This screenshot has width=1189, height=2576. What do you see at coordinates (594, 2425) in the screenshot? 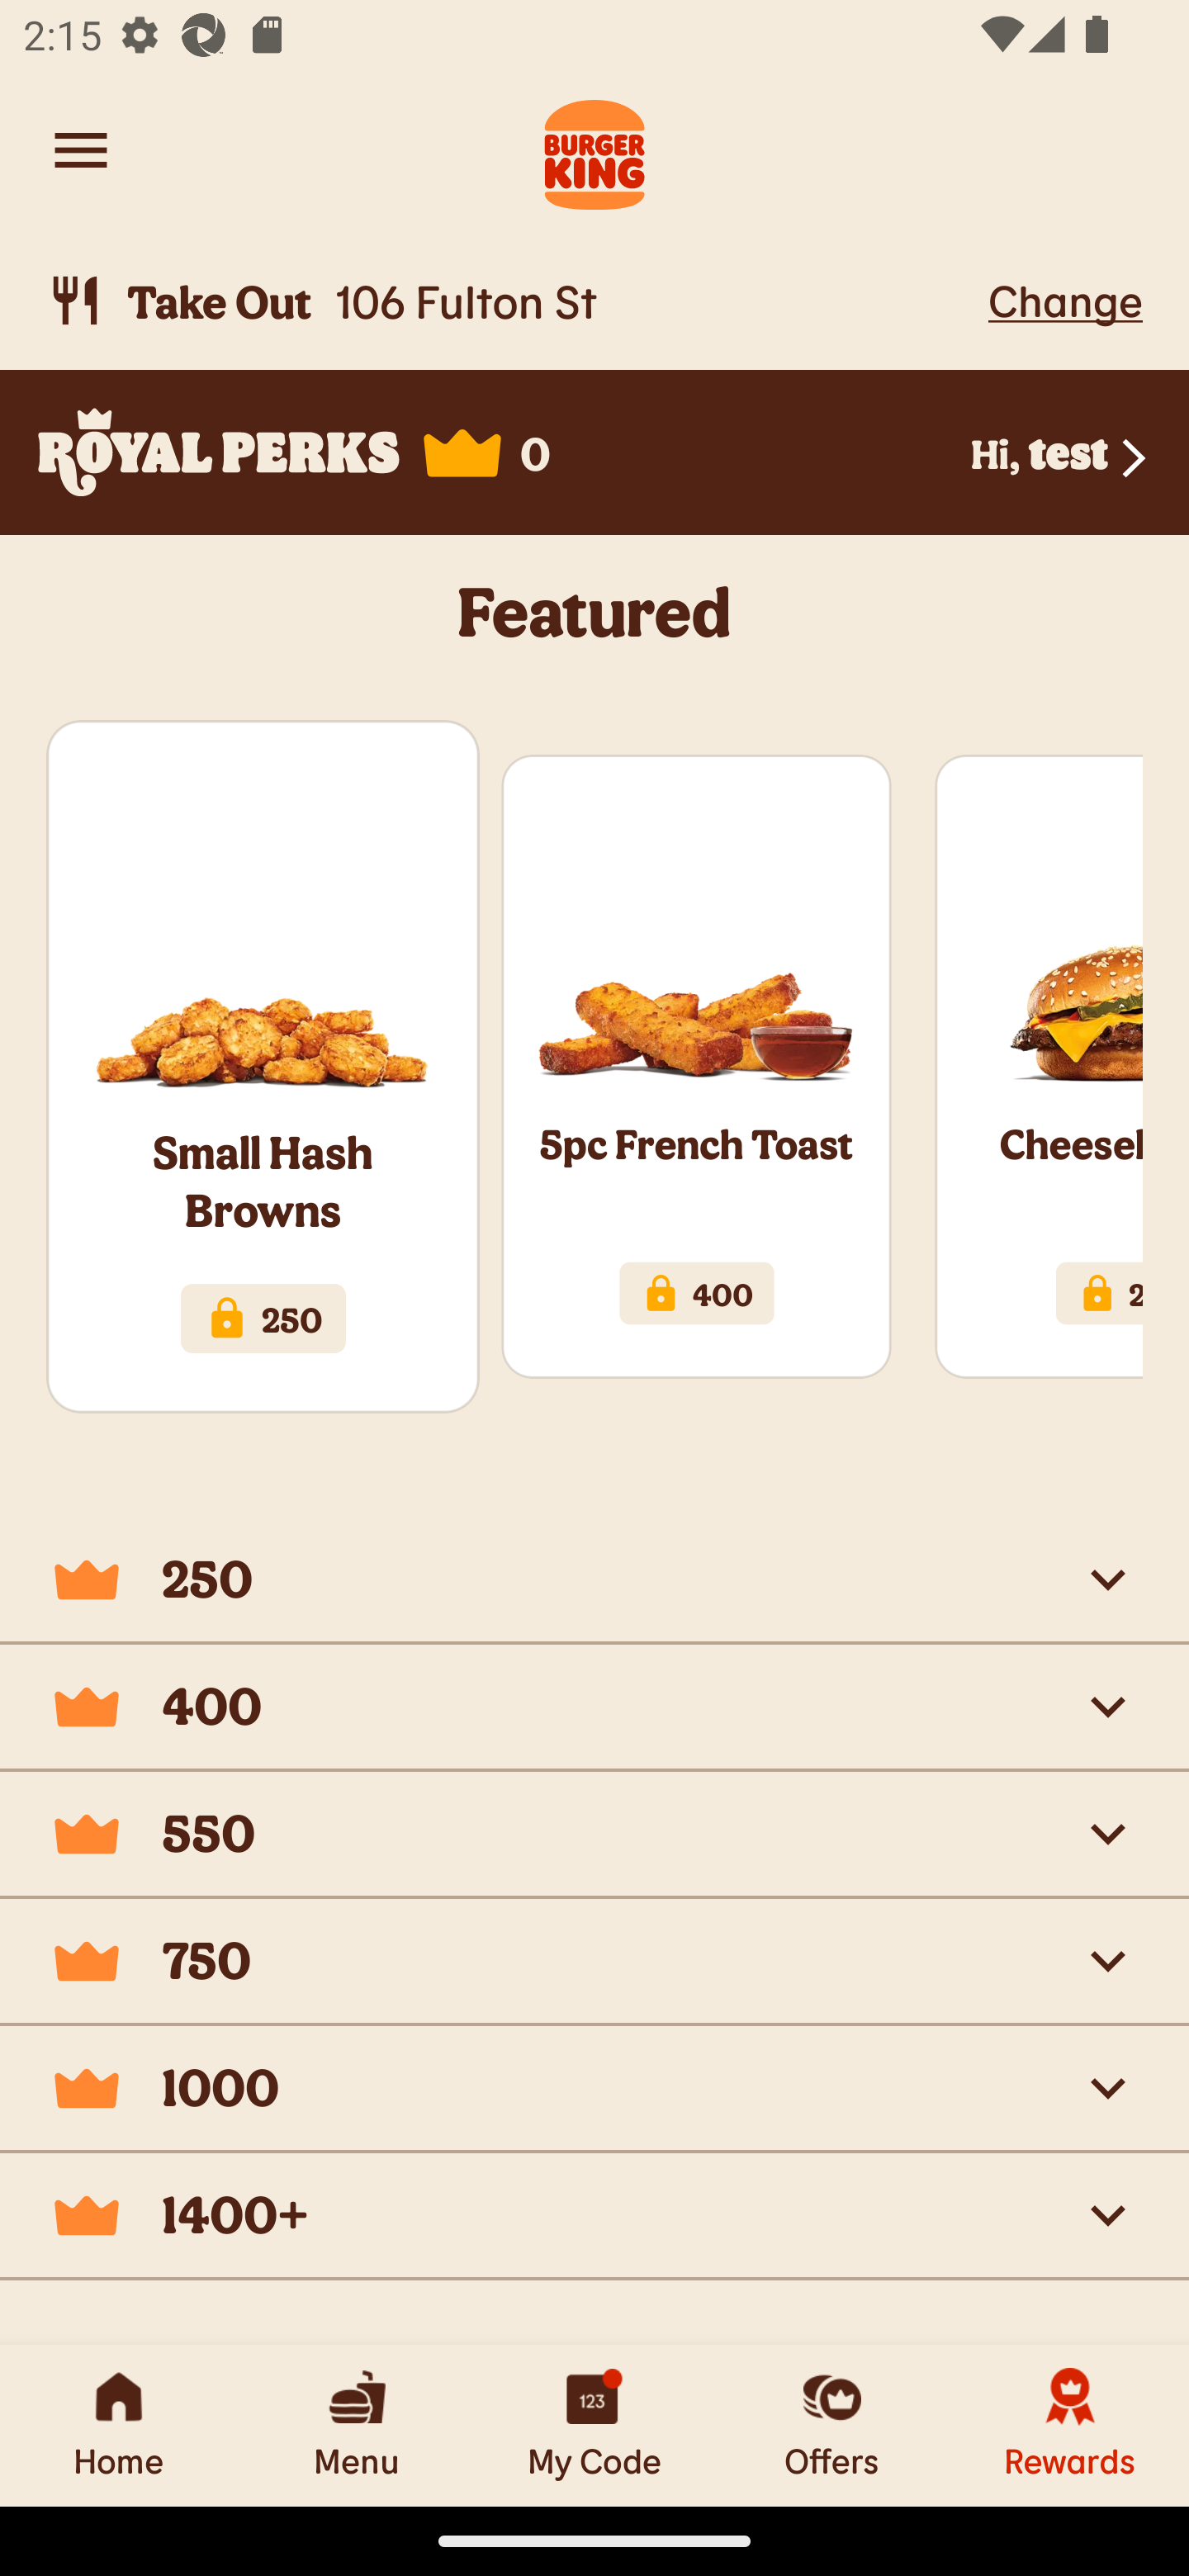
I see `My Code` at bounding box center [594, 2425].